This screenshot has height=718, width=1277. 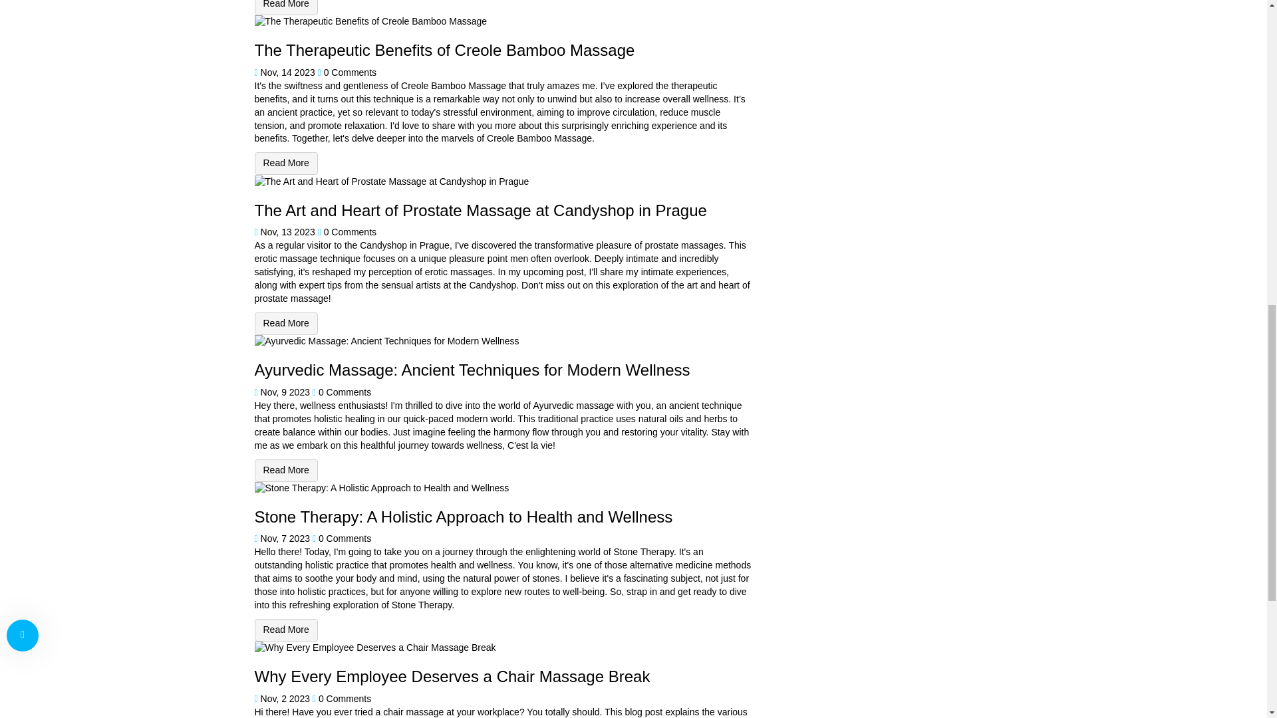 I want to click on Read More, so click(x=285, y=471).